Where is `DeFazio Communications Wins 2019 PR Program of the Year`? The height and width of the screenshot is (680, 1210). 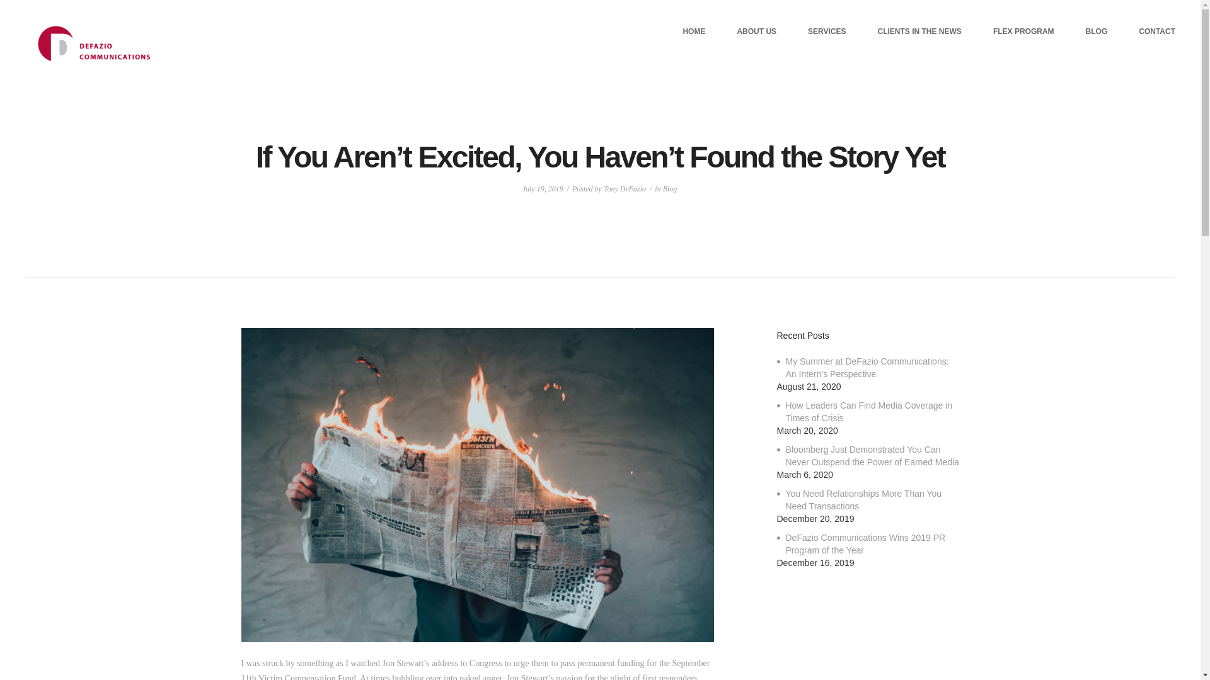 DeFazio Communications Wins 2019 PR Program of the Year is located at coordinates (868, 544).